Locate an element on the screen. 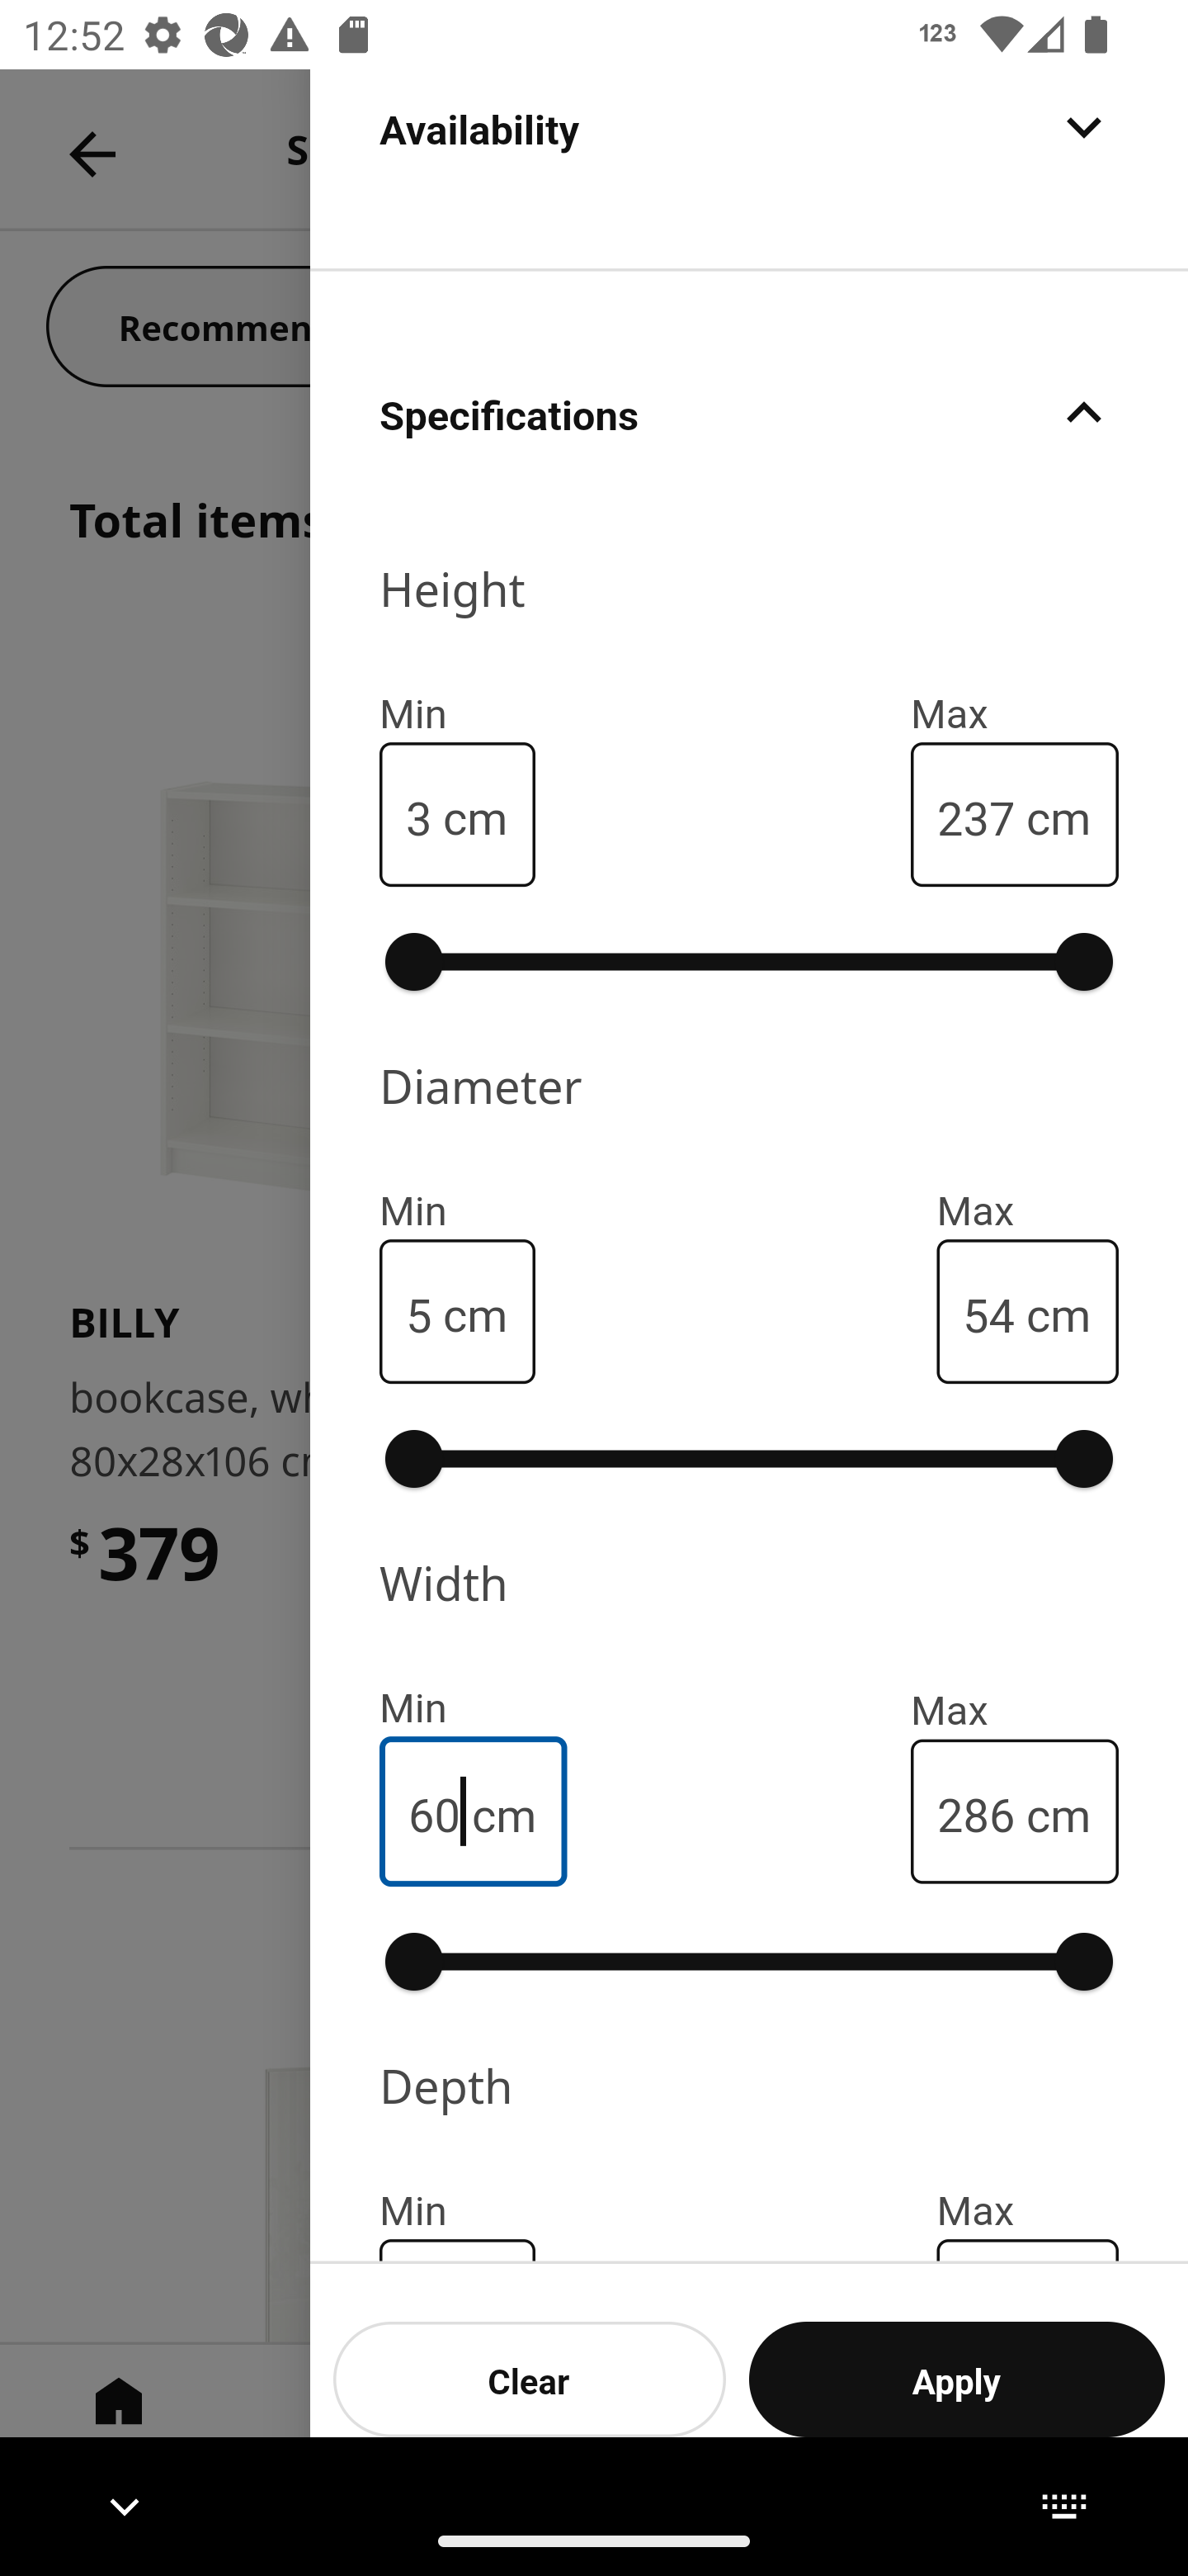 The width and height of the screenshot is (1188, 2576).  cm 237 is located at coordinates (1015, 814).